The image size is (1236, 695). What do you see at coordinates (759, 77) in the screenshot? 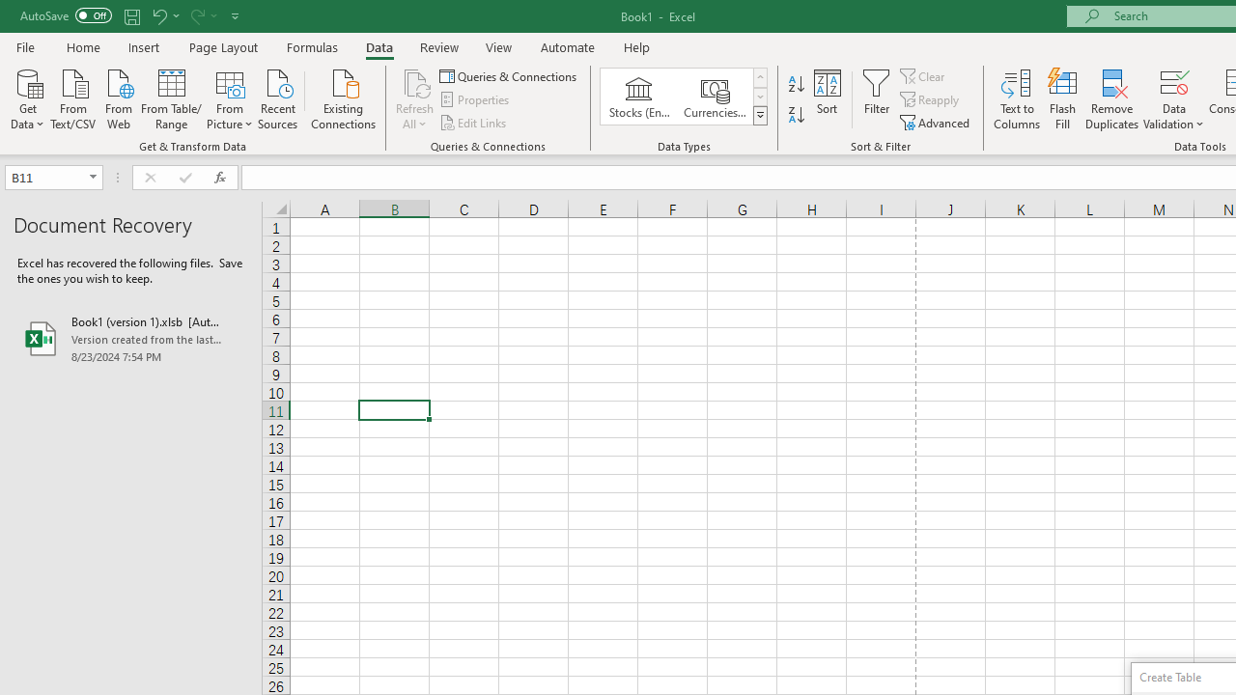
I see `Row up` at bounding box center [759, 77].